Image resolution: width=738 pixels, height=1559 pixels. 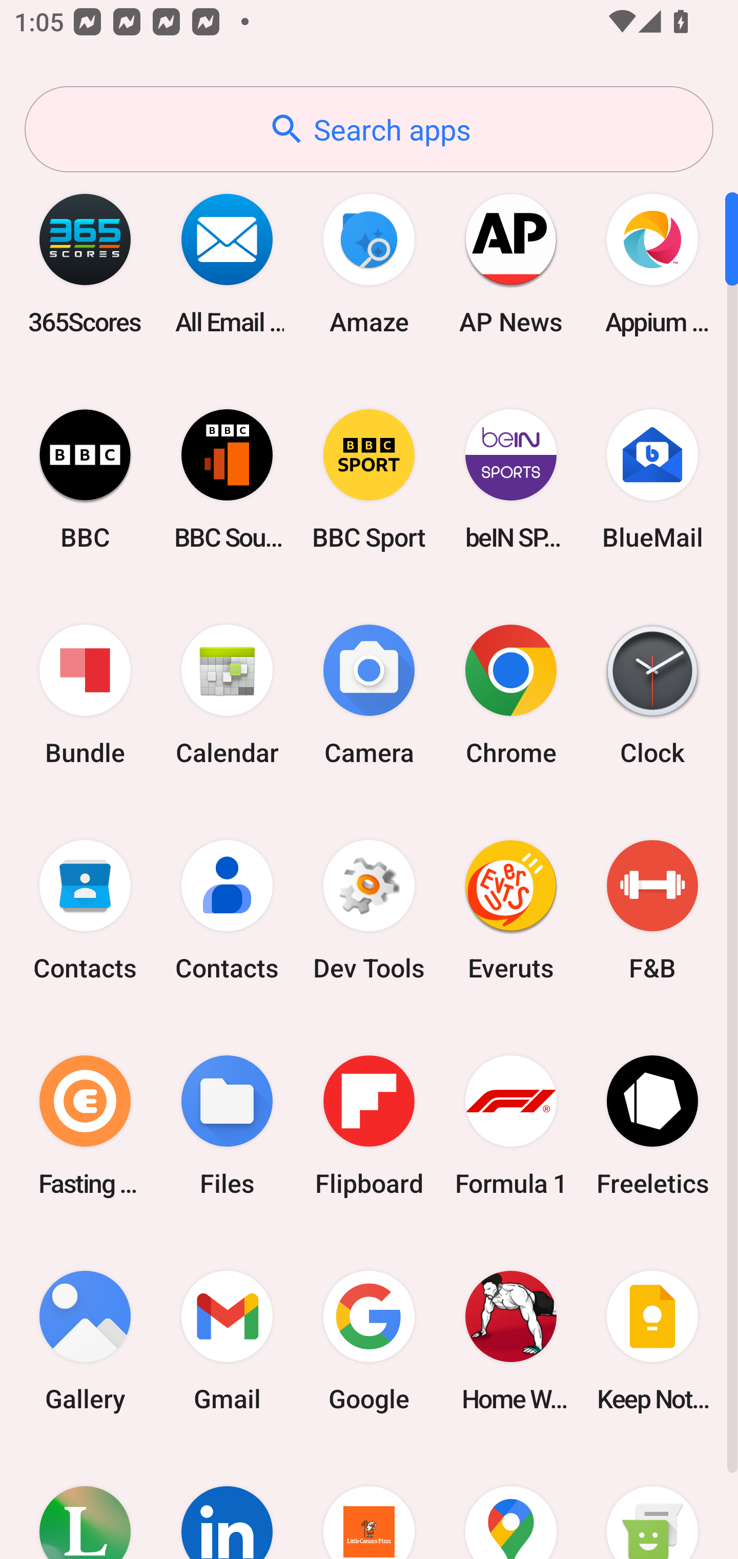 What do you see at coordinates (510, 1341) in the screenshot?
I see `Home Workout` at bounding box center [510, 1341].